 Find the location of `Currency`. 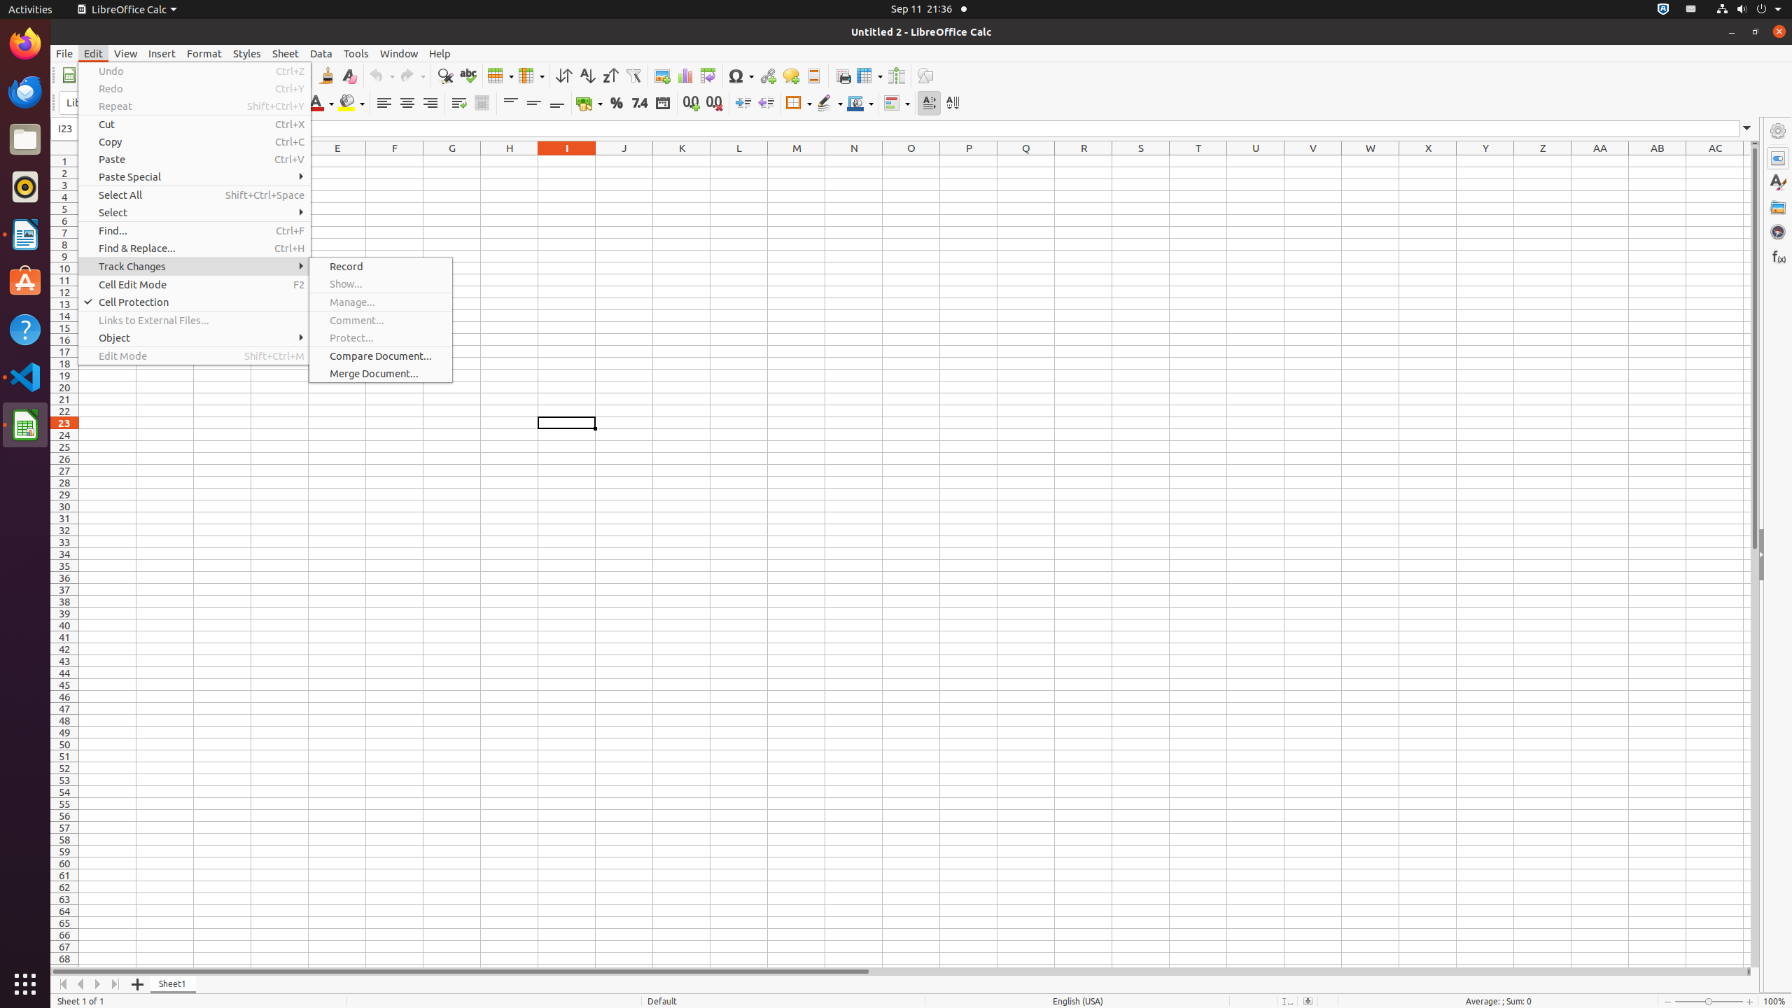

Currency is located at coordinates (589, 104).